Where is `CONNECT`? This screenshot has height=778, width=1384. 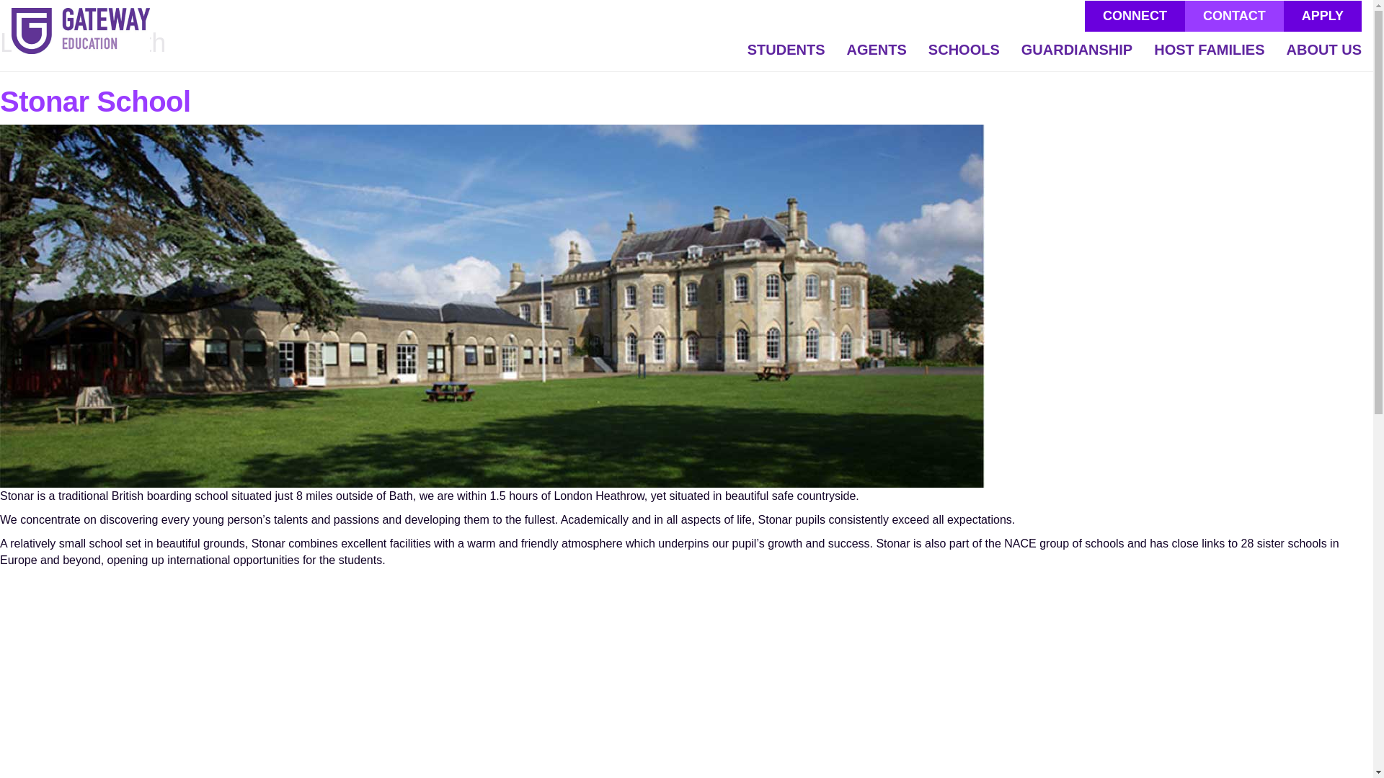 CONNECT is located at coordinates (1135, 16).